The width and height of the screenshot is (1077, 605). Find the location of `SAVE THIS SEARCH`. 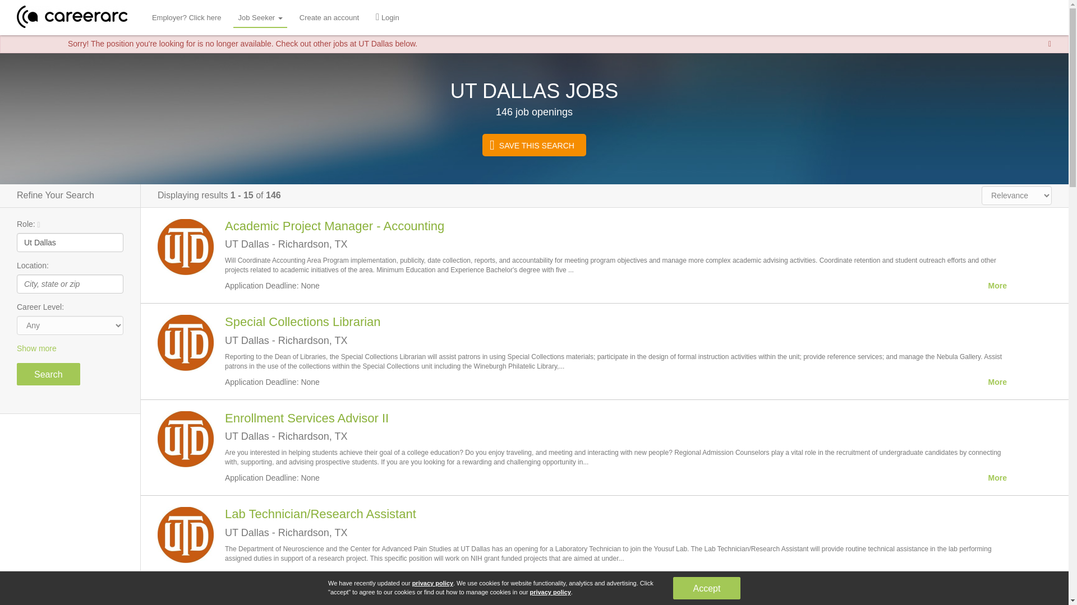

SAVE THIS SEARCH is located at coordinates (534, 145).